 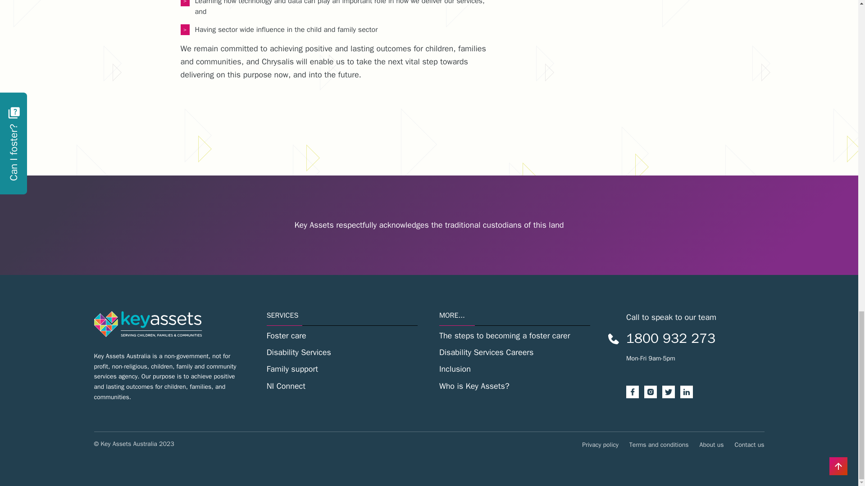 What do you see at coordinates (671, 391) in the screenshot?
I see `twitter` at bounding box center [671, 391].